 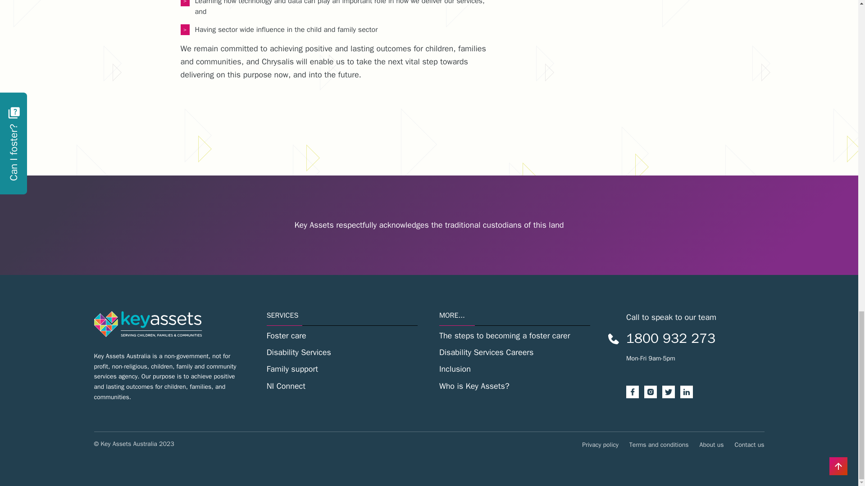 What do you see at coordinates (671, 391) in the screenshot?
I see `twitter` at bounding box center [671, 391].